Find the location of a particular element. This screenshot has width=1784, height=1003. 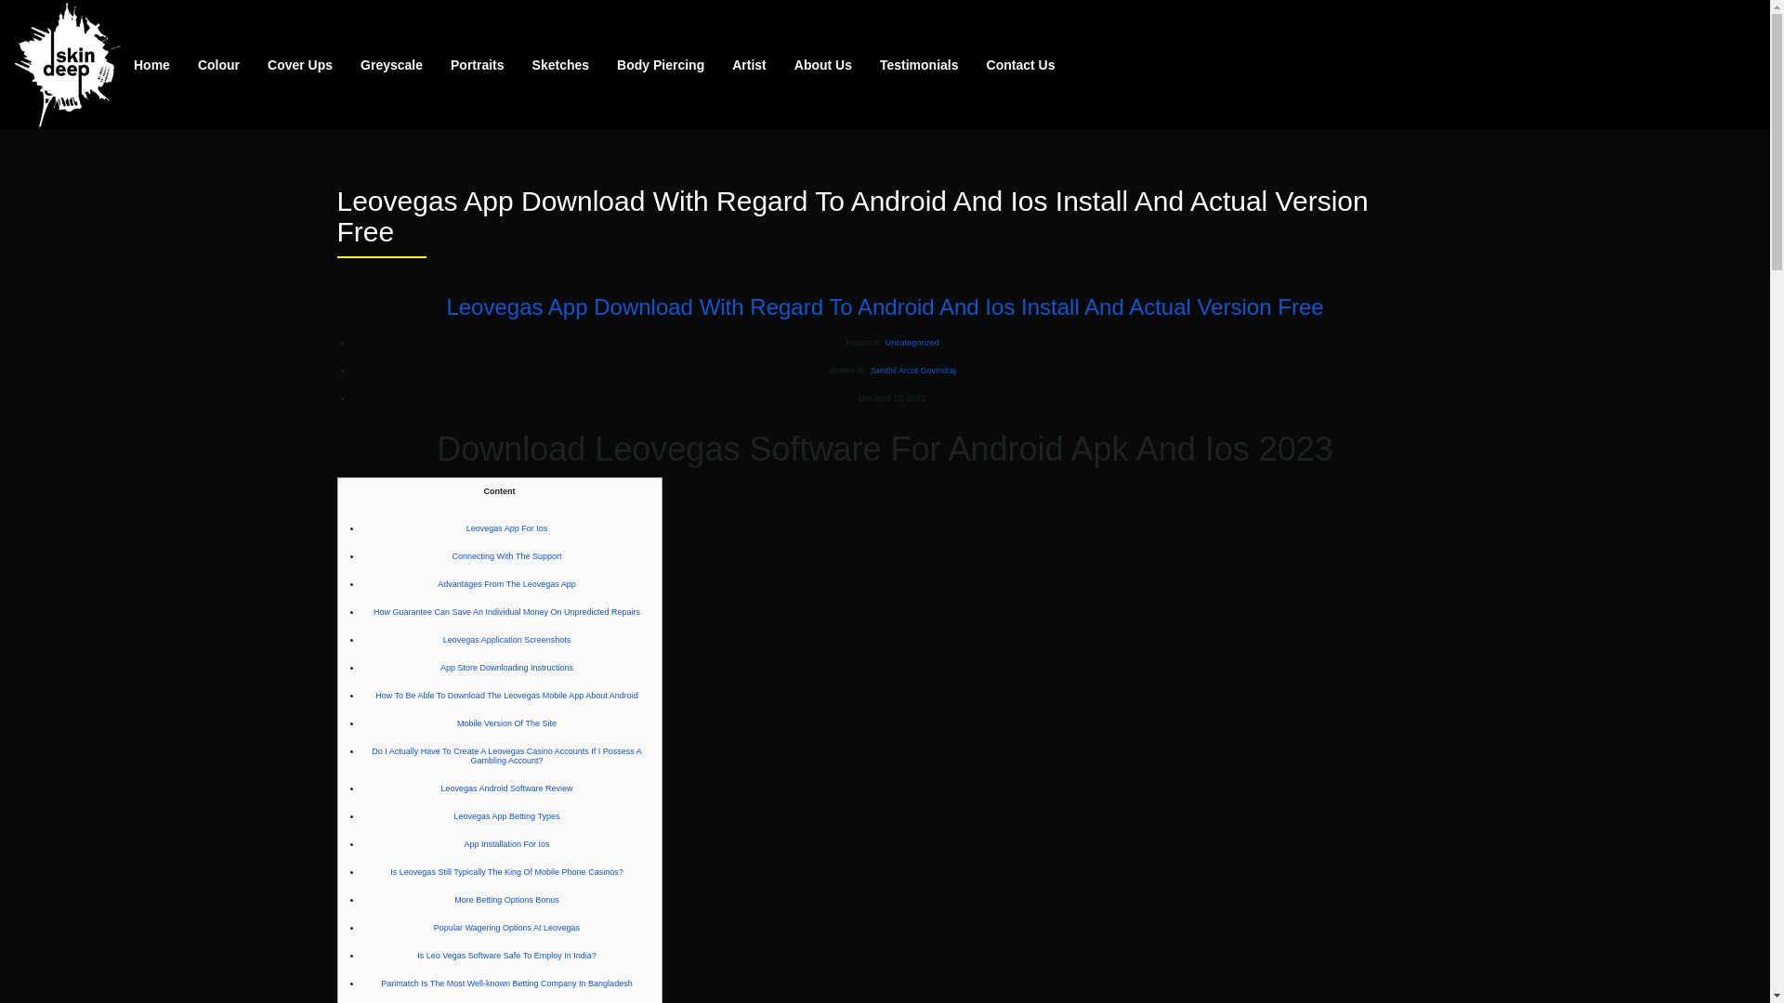

Connecting With The Support is located at coordinates (507, 555).